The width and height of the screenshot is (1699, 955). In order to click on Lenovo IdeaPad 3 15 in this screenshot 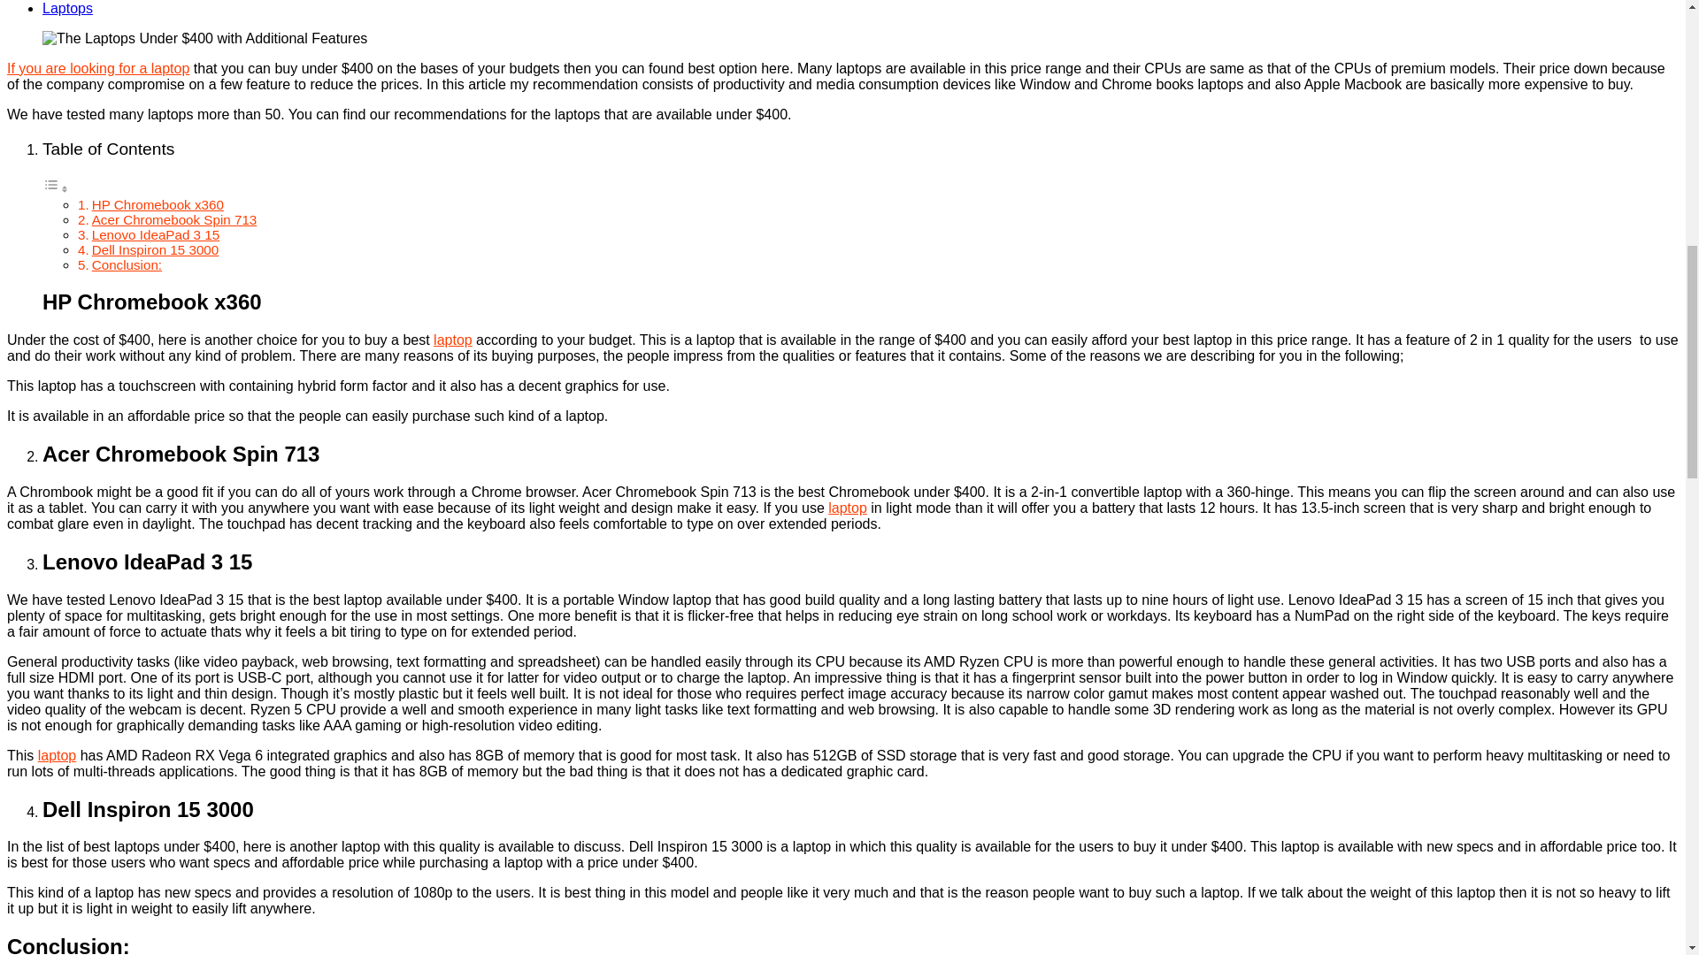, I will do `click(155, 235)`.